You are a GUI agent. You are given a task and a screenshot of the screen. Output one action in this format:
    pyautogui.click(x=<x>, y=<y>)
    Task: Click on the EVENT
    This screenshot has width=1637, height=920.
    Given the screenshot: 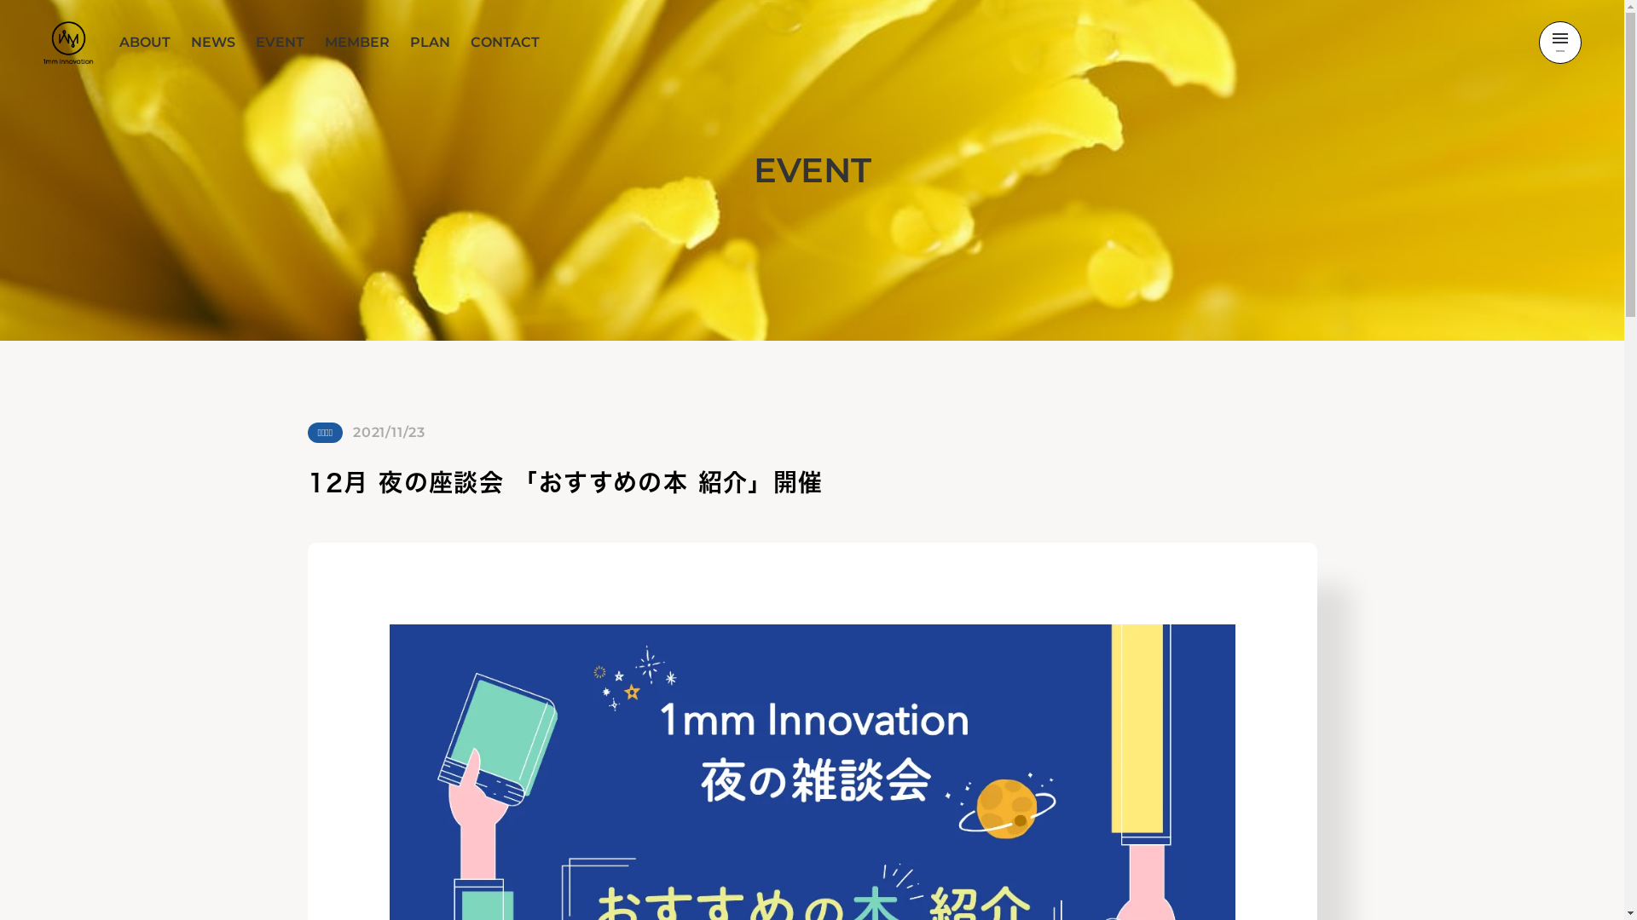 What is the action you would take?
    pyautogui.click(x=280, y=43)
    